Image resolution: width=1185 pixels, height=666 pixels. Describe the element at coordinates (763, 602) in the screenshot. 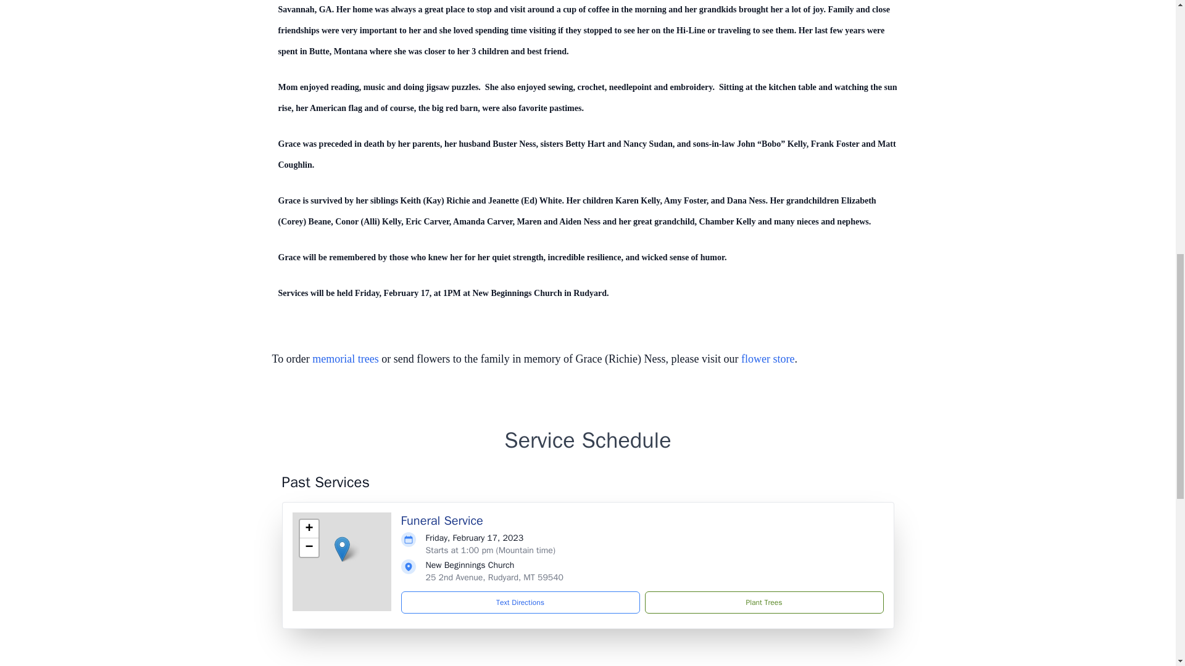

I see `Plant Trees` at that location.